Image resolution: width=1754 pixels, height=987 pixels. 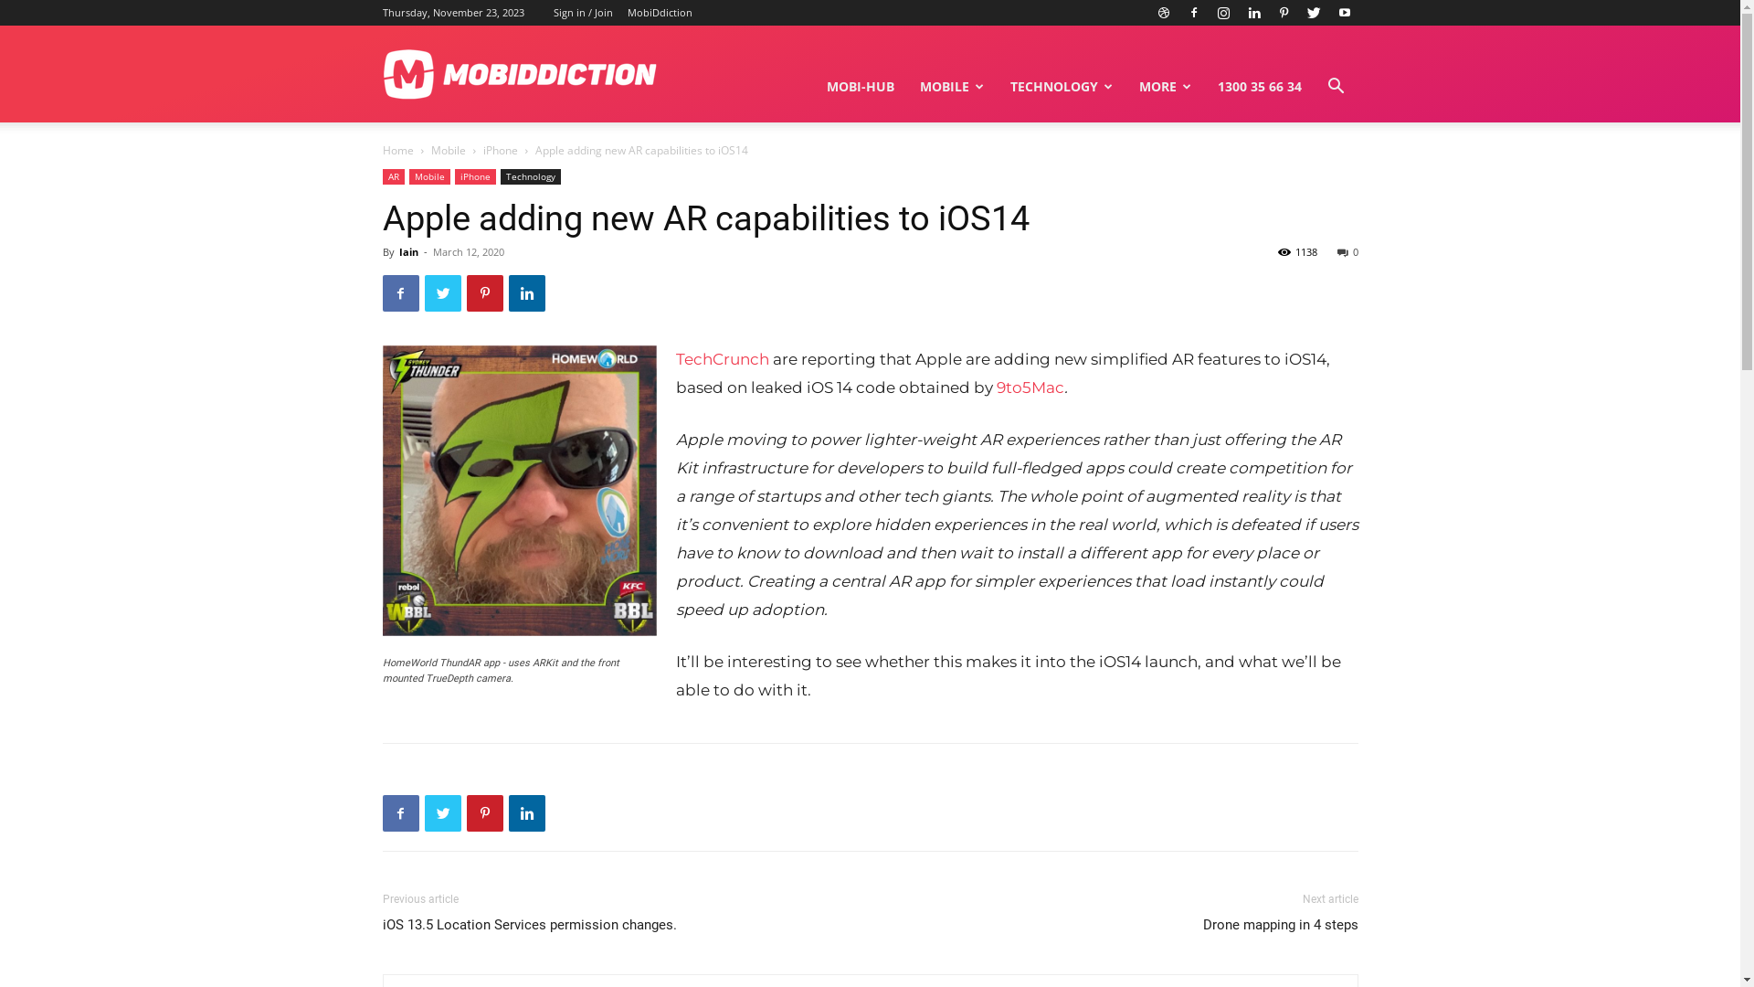 I want to click on iPhone, so click(x=475, y=177).